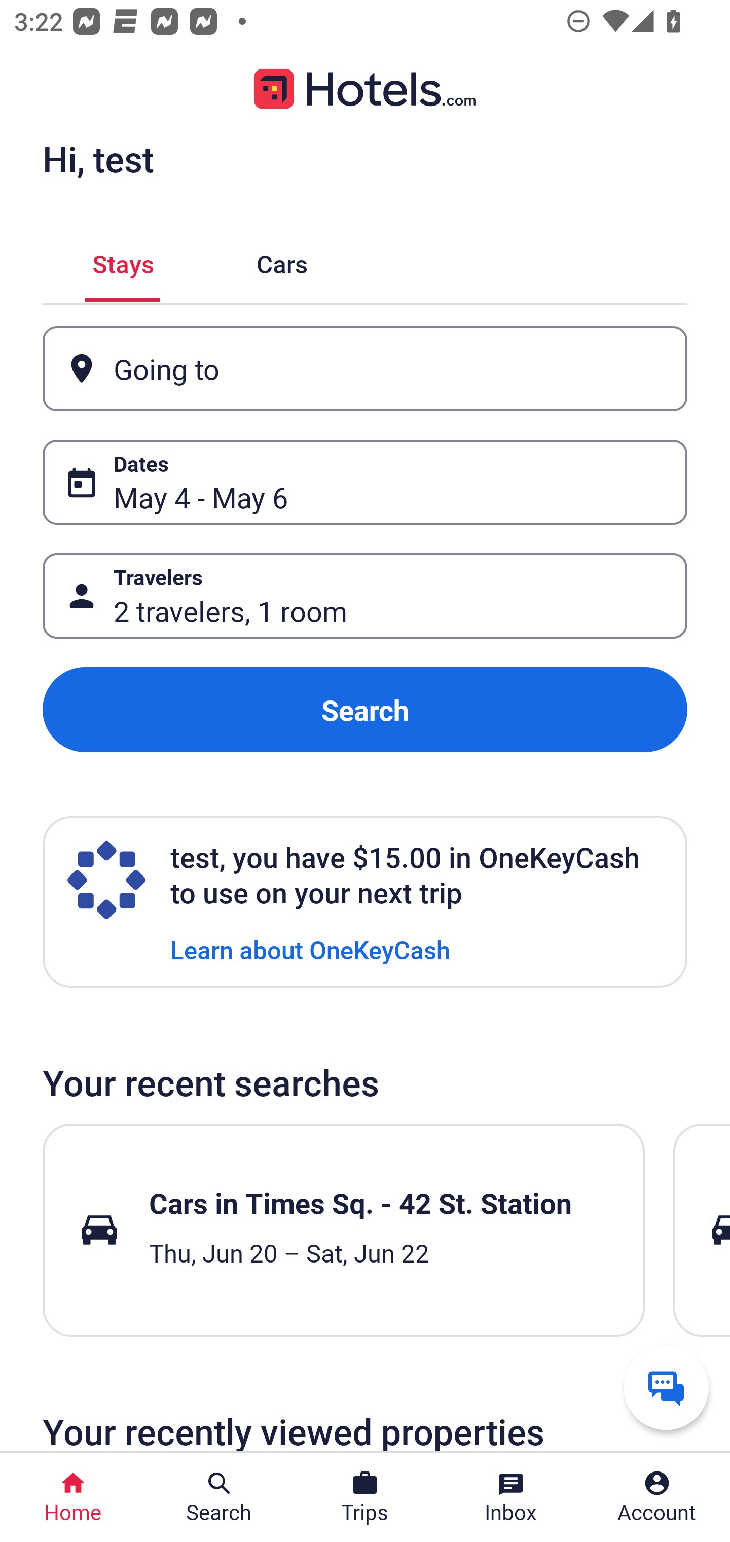  I want to click on Hi, test, so click(98, 159).